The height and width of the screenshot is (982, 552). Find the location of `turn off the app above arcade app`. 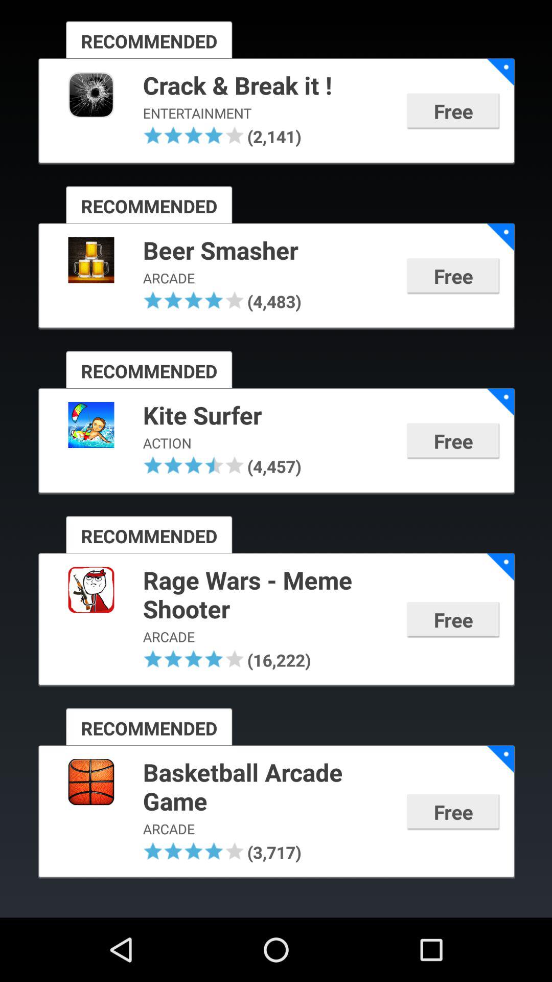

turn off the app above arcade app is located at coordinates (268, 251).